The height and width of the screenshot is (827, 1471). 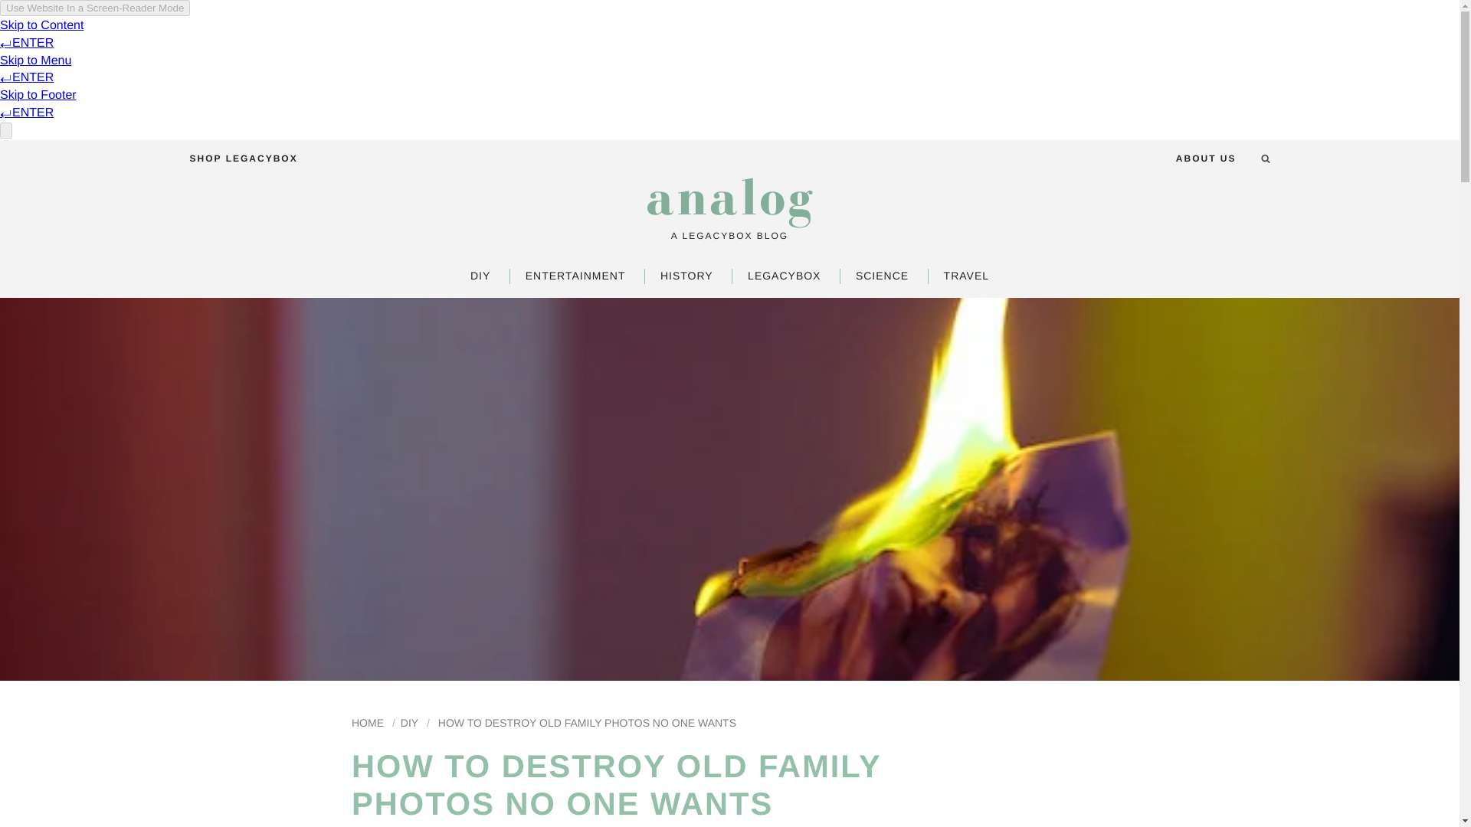 What do you see at coordinates (1206, 159) in the screenshot?
I see `ABOUT US` at bounding box center [1206, 159].